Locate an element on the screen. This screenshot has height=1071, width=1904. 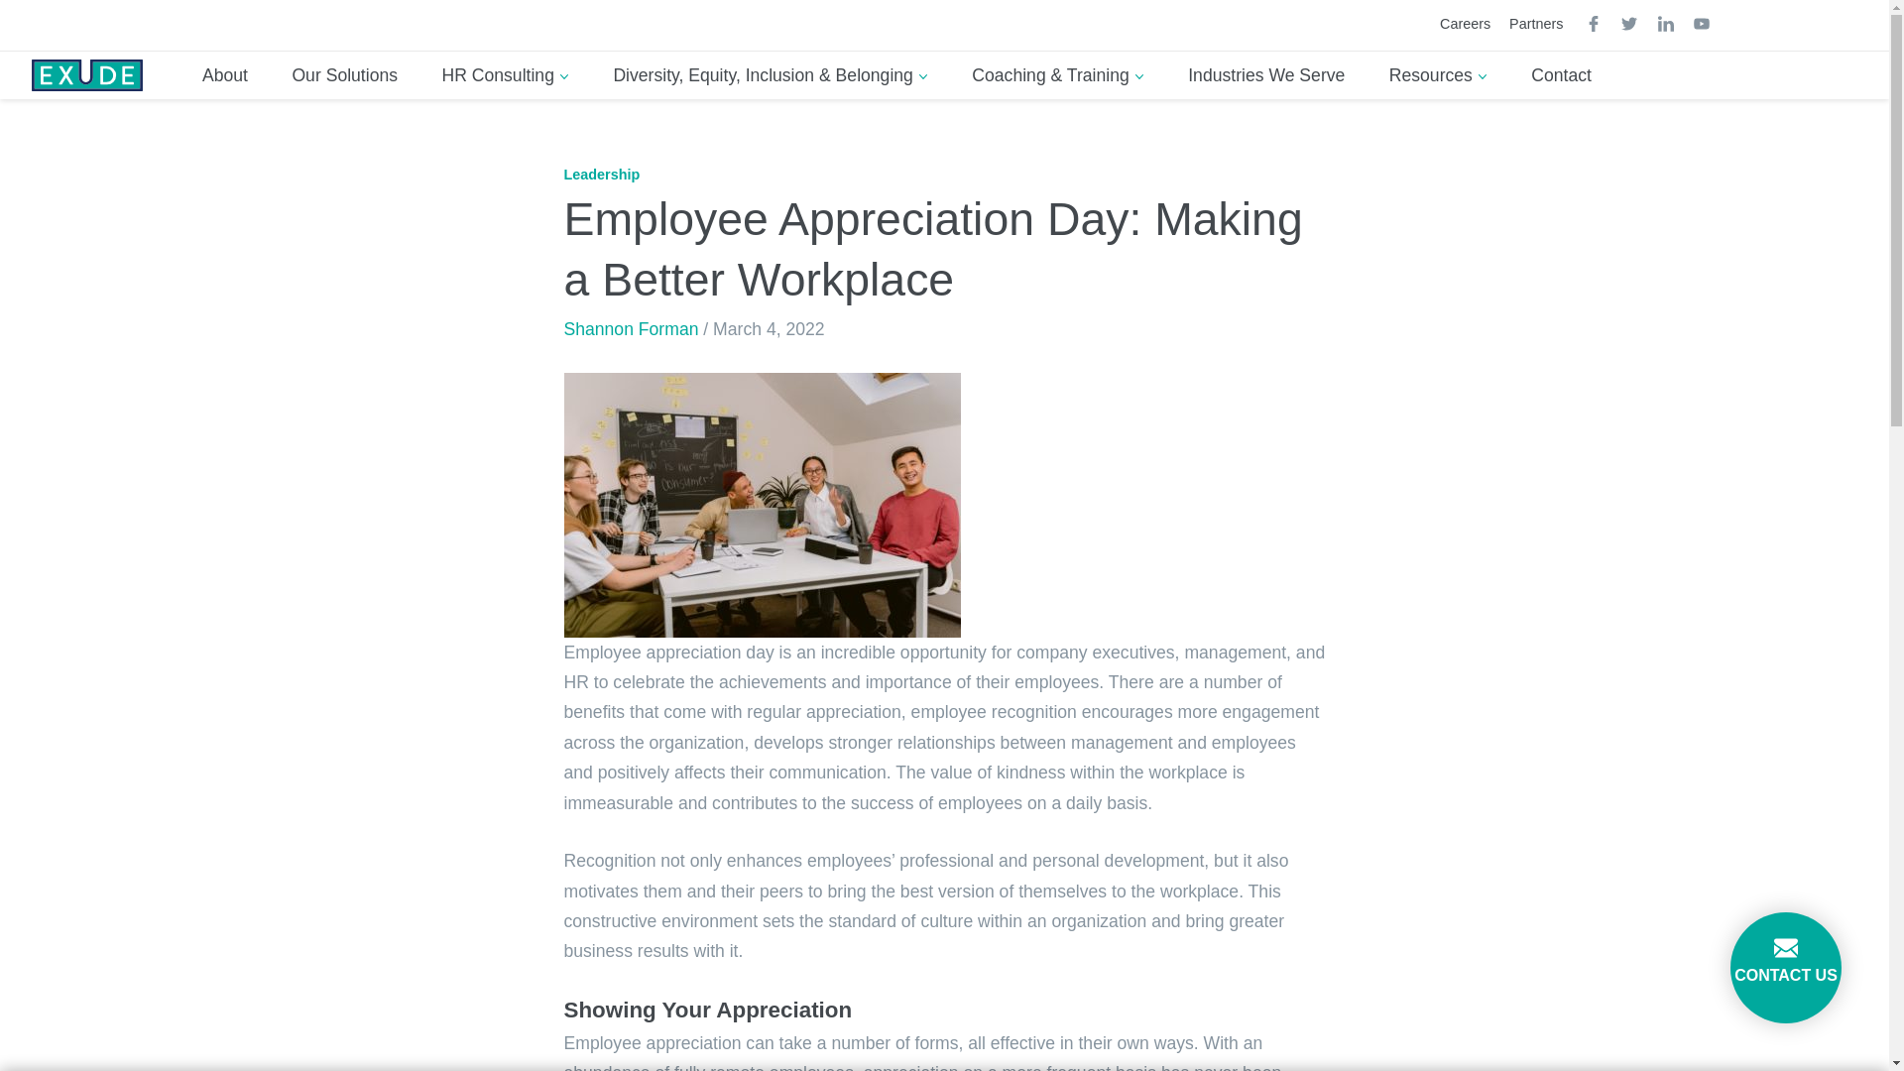
Posts by Shannon Forman is located at coordinates (631, 329).